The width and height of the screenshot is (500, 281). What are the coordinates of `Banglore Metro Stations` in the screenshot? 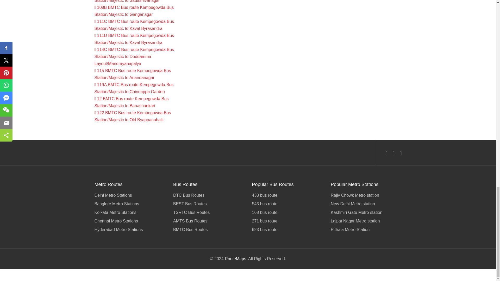 It's located at (130, 204).